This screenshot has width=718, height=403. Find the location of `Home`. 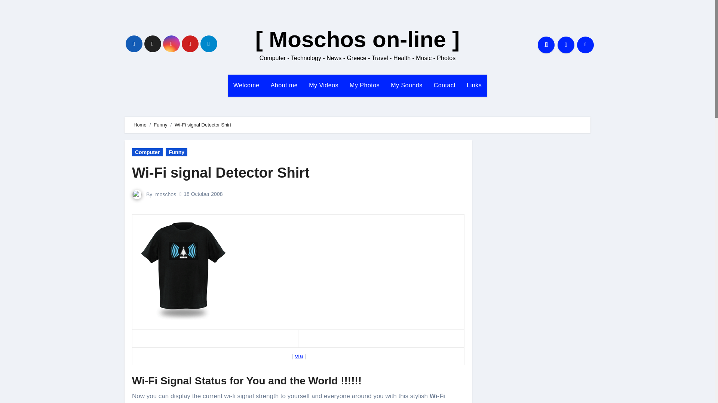

Home is located at coordinates (140, 125).